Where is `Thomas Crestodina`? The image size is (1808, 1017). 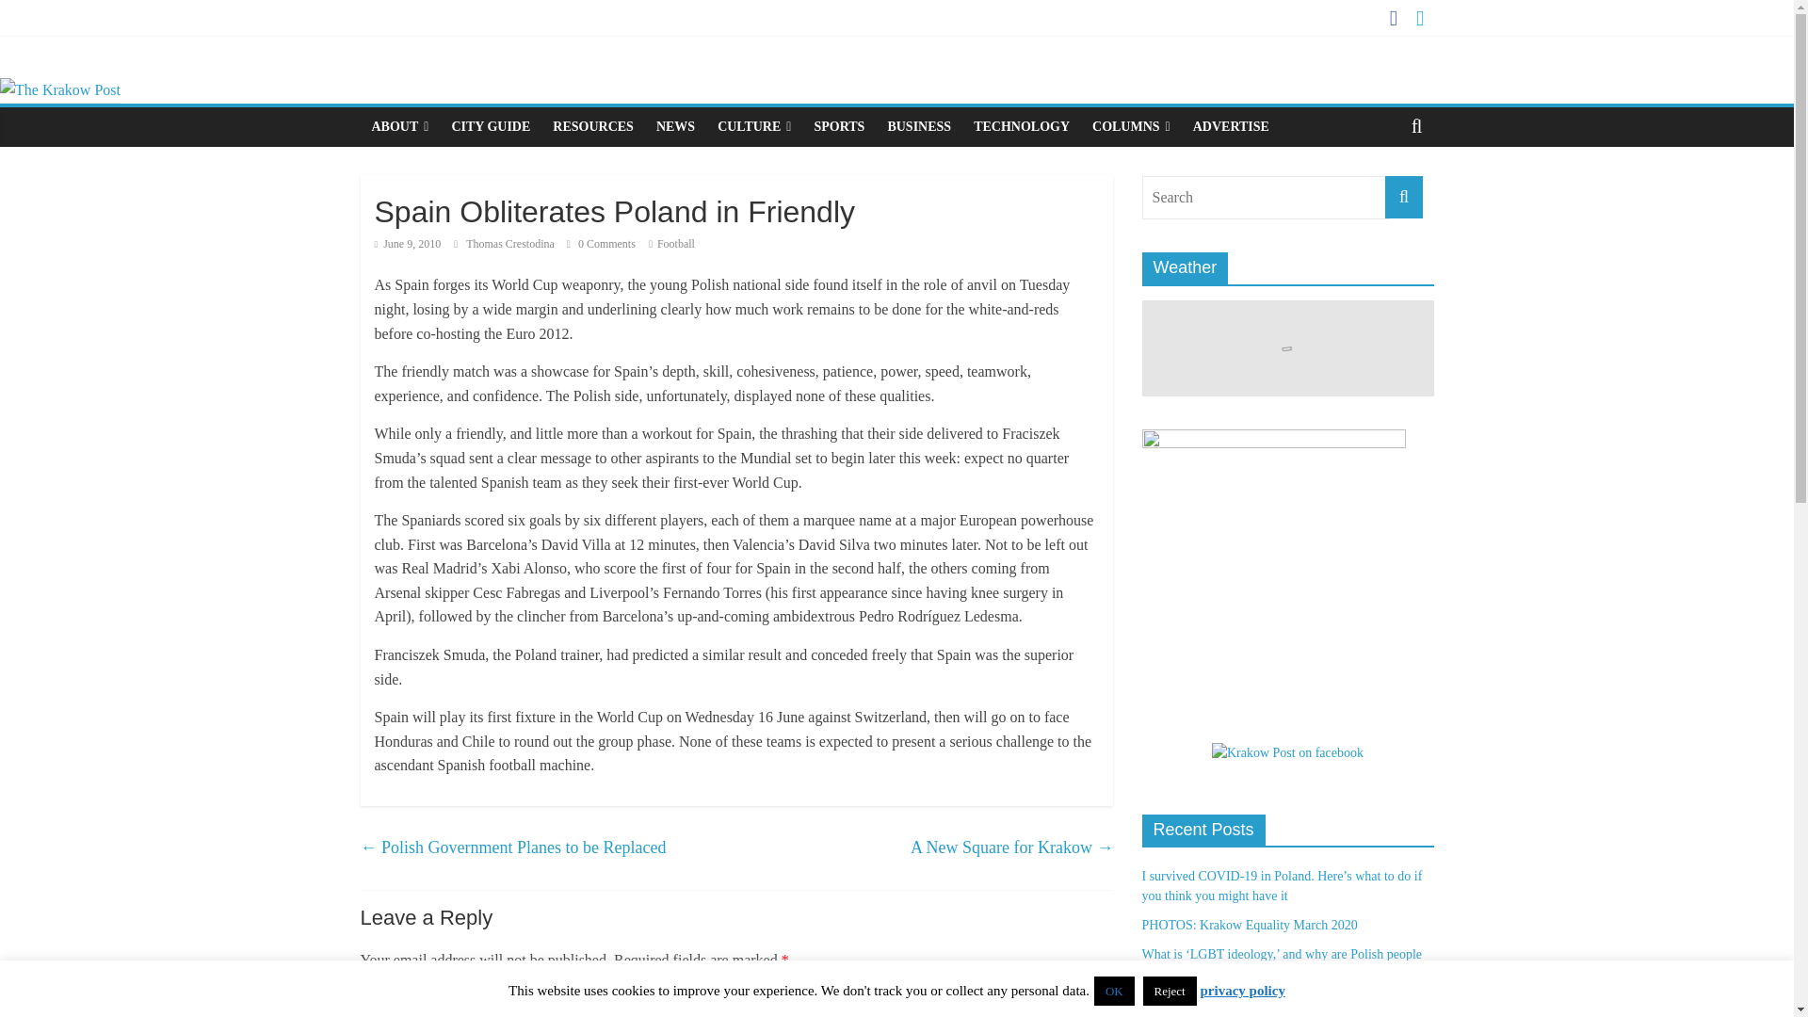
Thomas Crestodina is located at coordinates (511, 243).